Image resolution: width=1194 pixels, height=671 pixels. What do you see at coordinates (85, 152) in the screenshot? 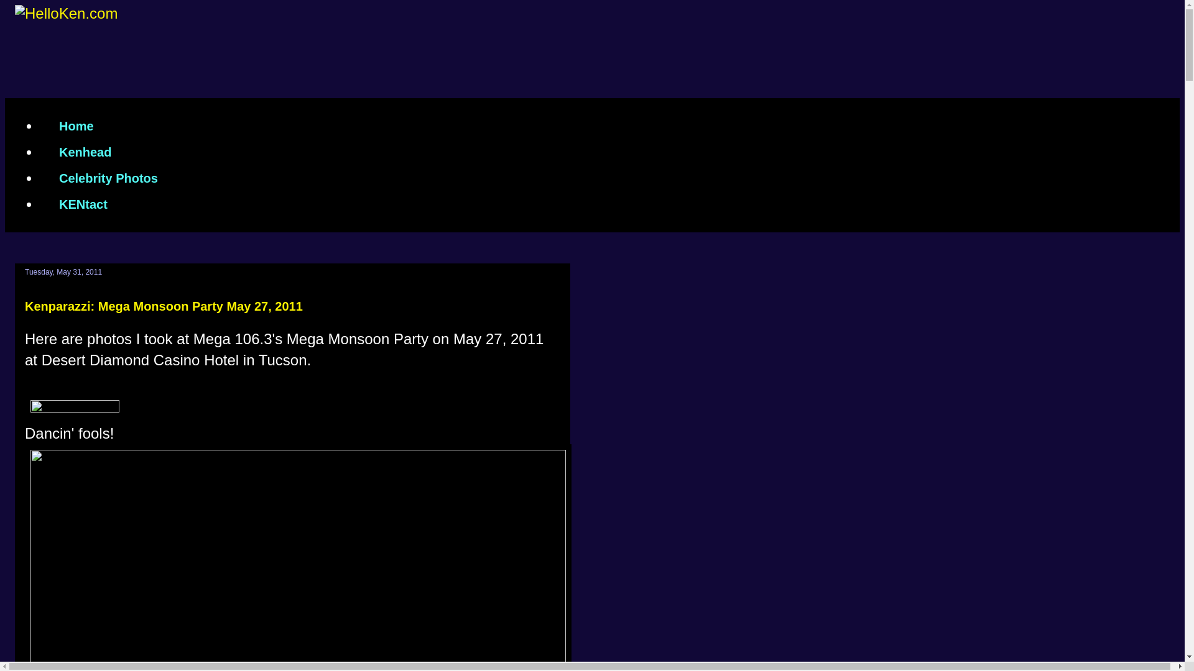
I see `Kenhead` at bounding box center [85, 152].